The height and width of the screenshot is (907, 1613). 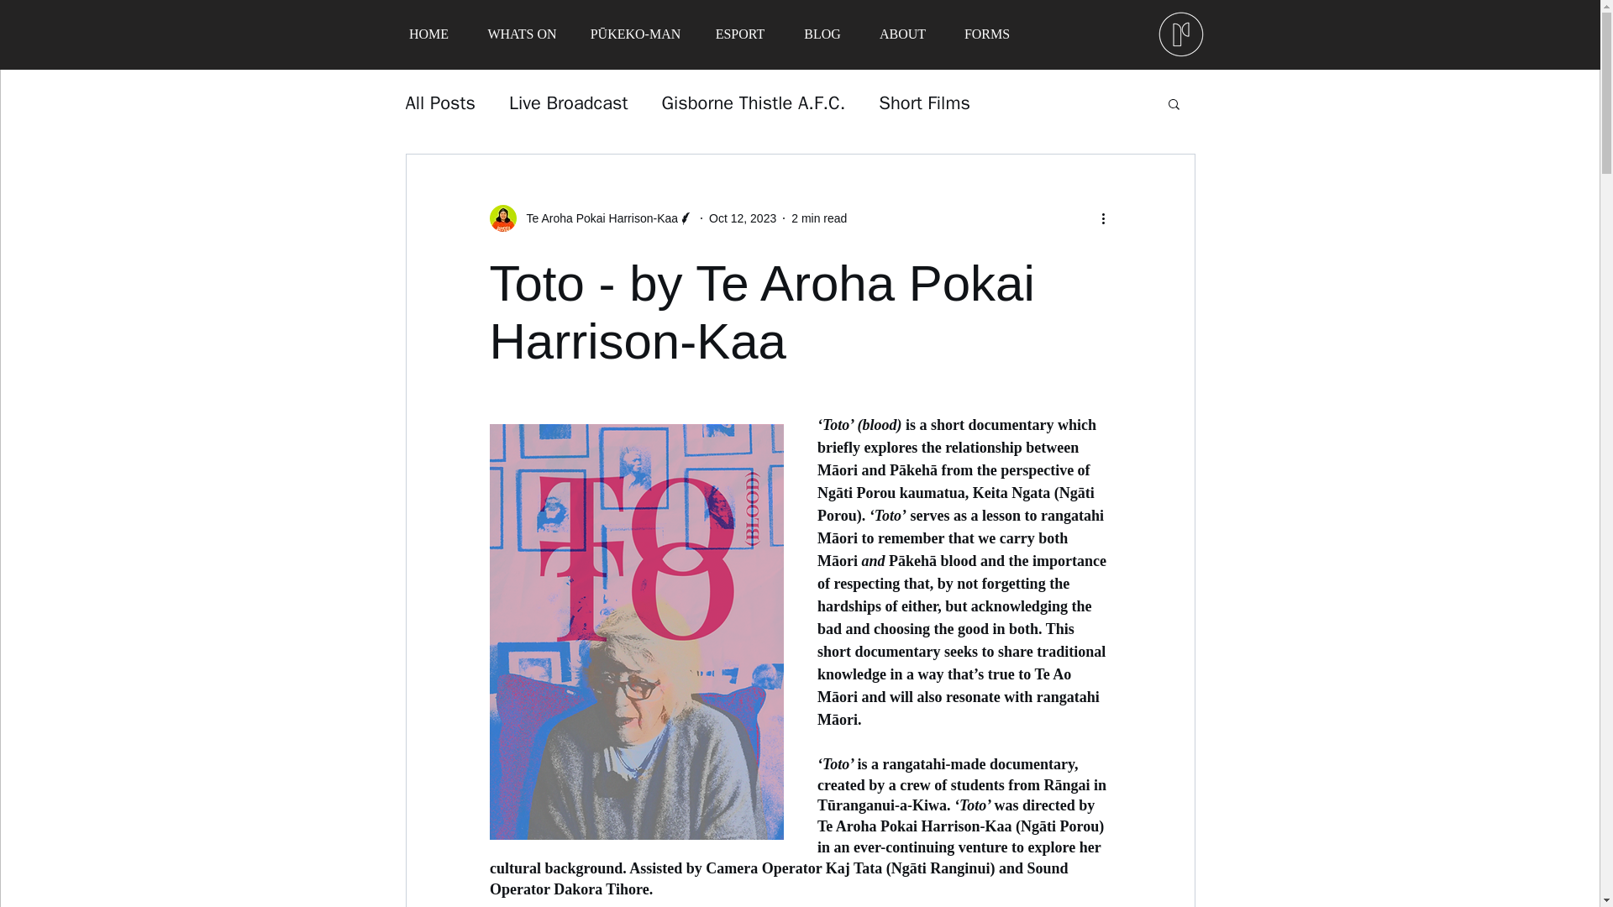 I want to click on All Posts, so click(x=440, y=103).